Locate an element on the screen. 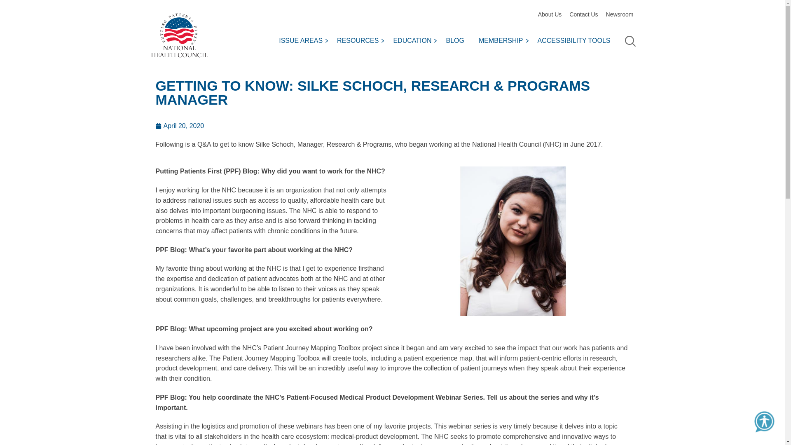 The image size is (791, 445). About Us is located at coordinates (550, 15).